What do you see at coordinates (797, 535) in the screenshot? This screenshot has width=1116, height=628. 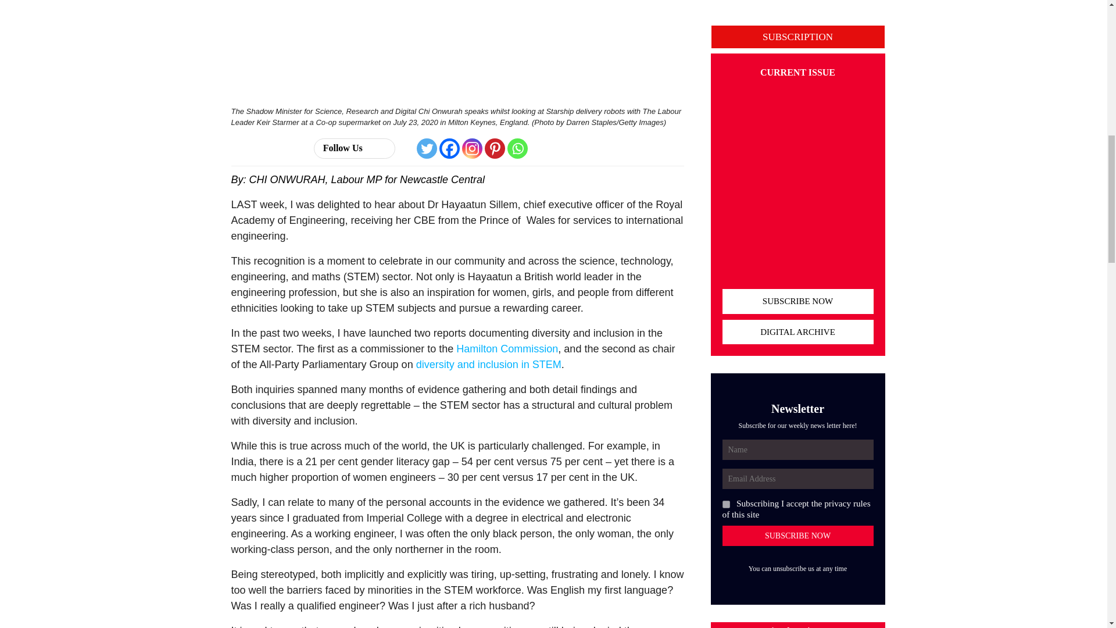 I see `Subscribe Now` at bounding box center [797, 535].